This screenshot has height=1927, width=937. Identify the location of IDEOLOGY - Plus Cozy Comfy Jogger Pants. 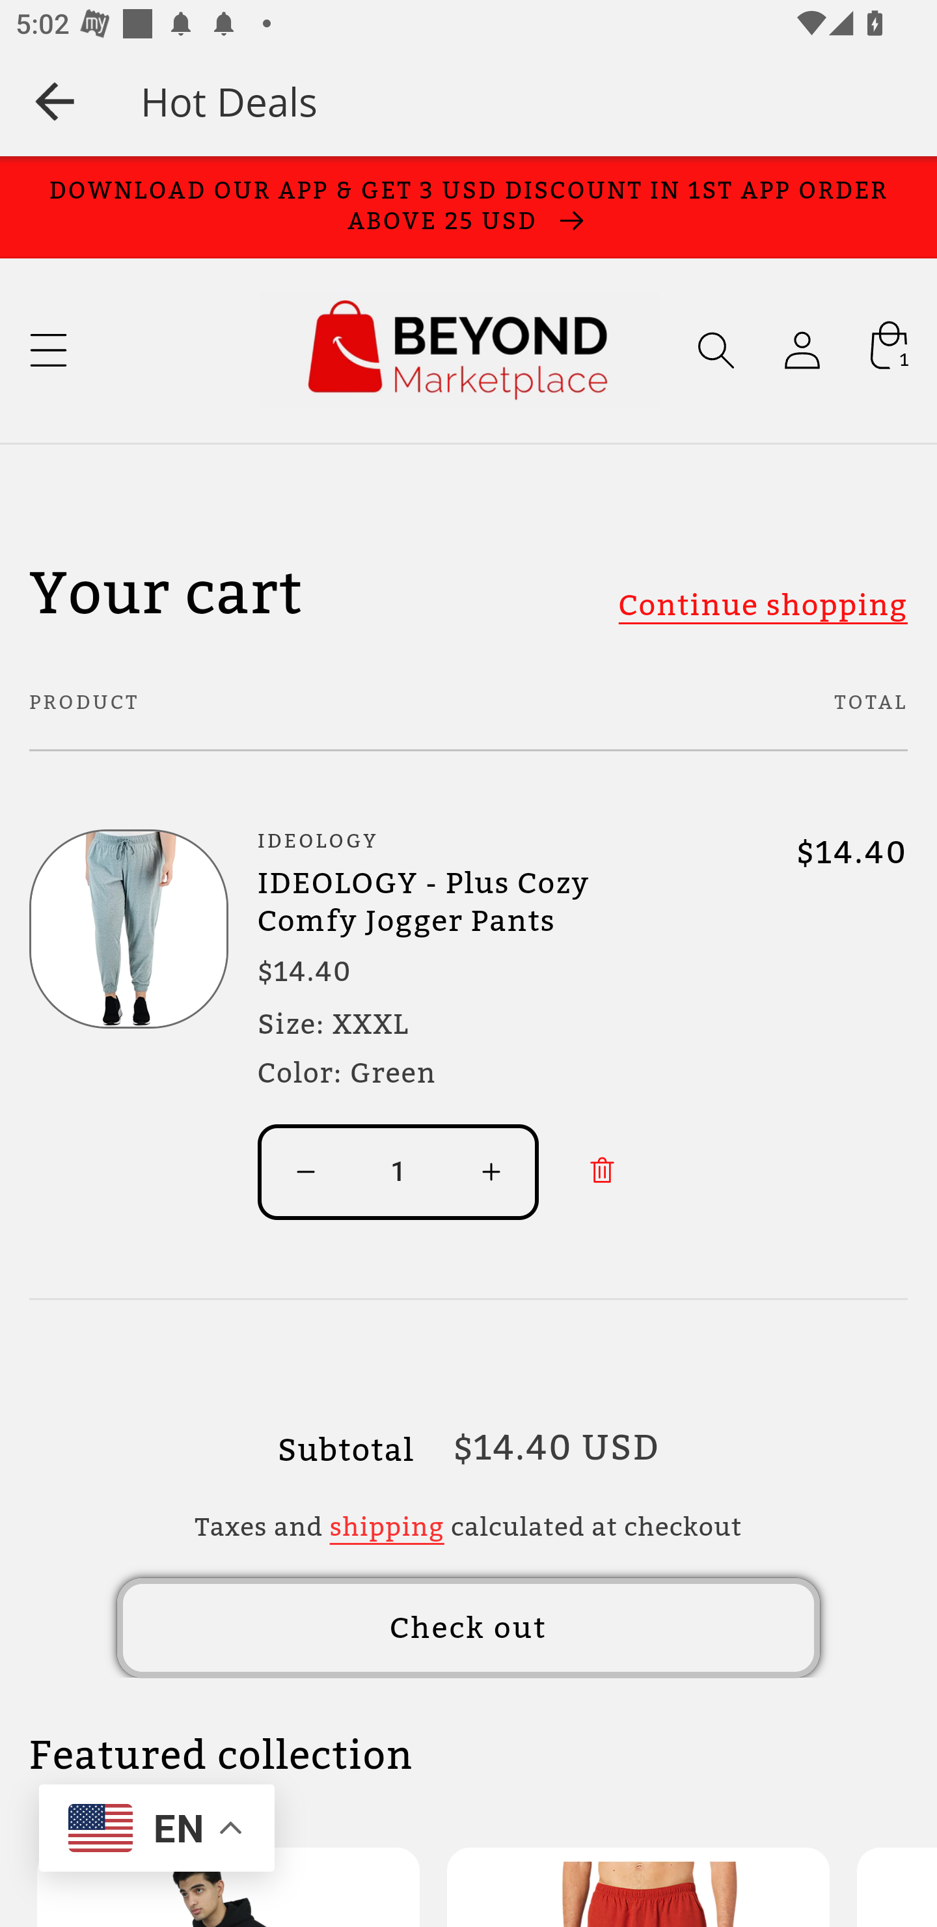
(469, 902).